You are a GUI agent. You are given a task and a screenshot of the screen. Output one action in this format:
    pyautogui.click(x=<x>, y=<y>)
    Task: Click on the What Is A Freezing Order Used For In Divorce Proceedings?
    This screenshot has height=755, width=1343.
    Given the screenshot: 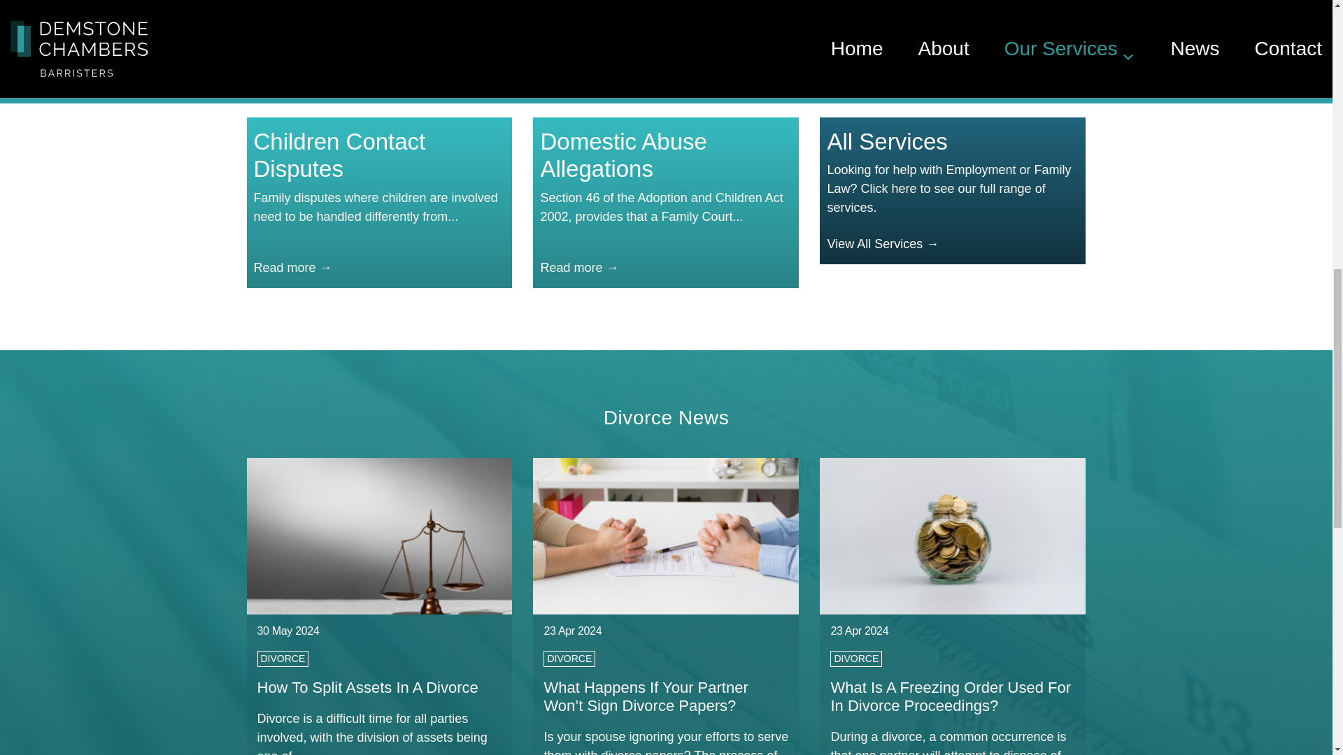 What is the action you would take?
    pyautogui.click(x=950, y=696)
    